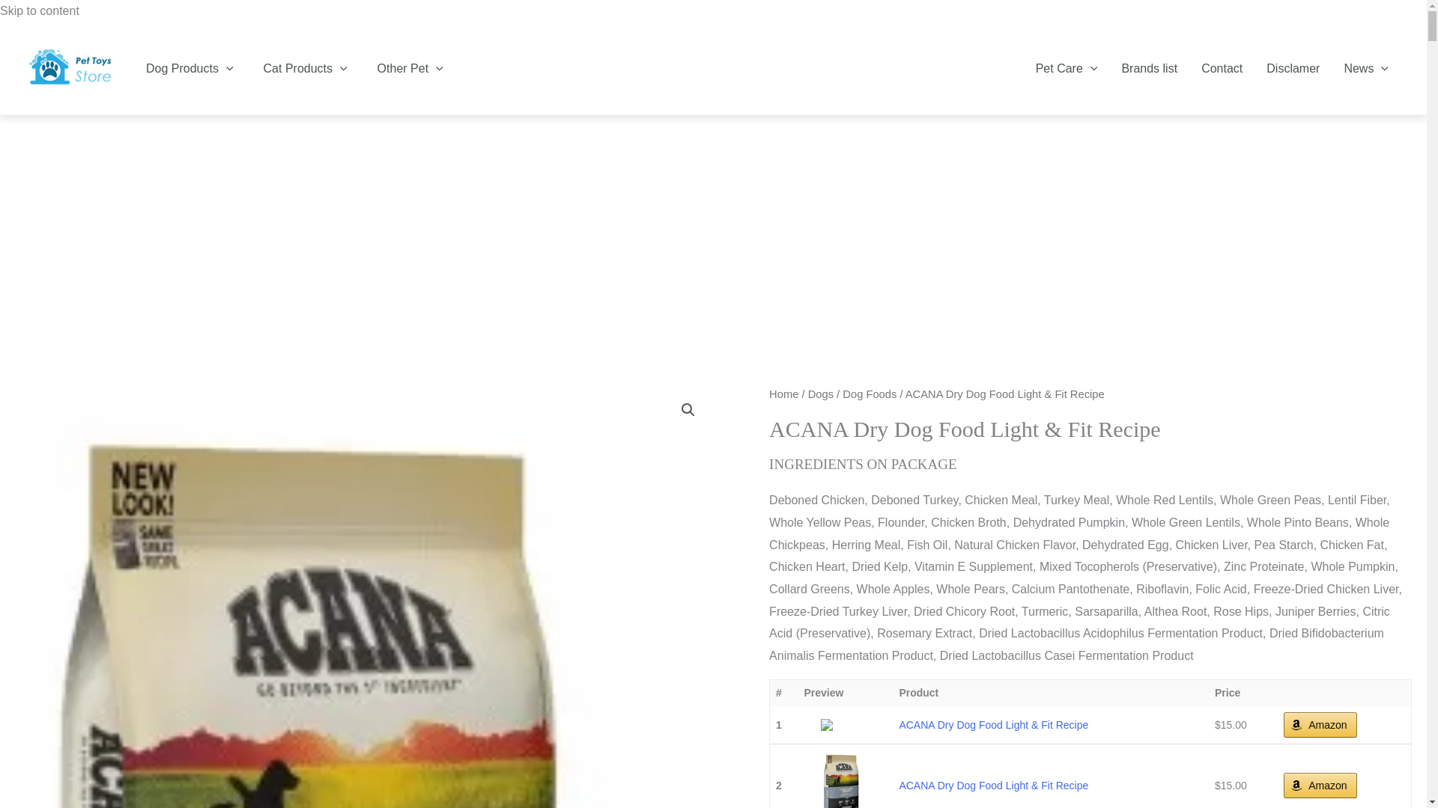 The width and height of the screenshot is (1438, 808). Describe the element at coordinates (410, 67) in the screenshot. I see `Other Pet` at that location.